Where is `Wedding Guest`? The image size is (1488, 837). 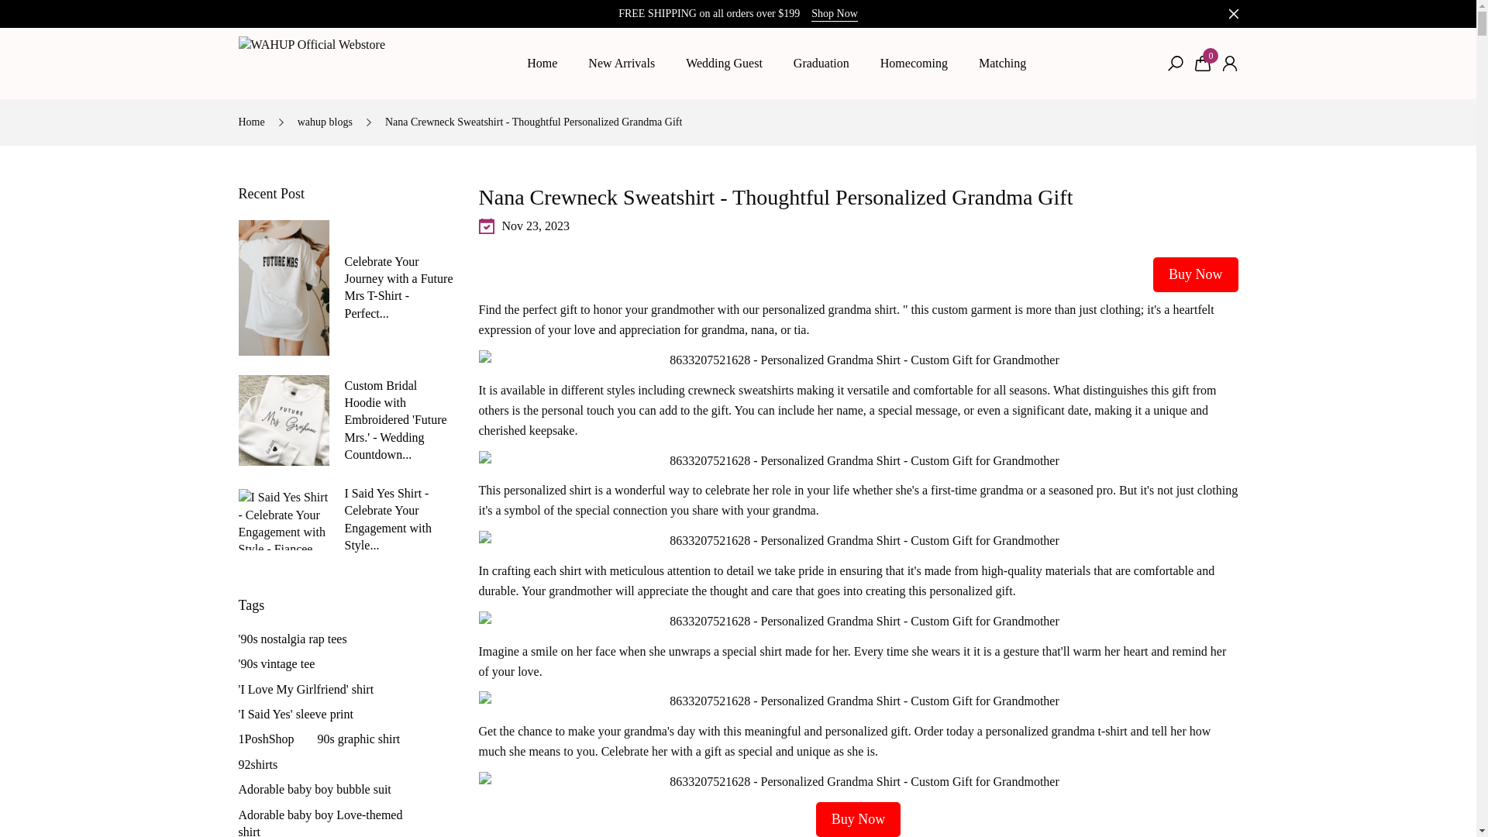
Wedding Guest is located at coordinates (724, 64).